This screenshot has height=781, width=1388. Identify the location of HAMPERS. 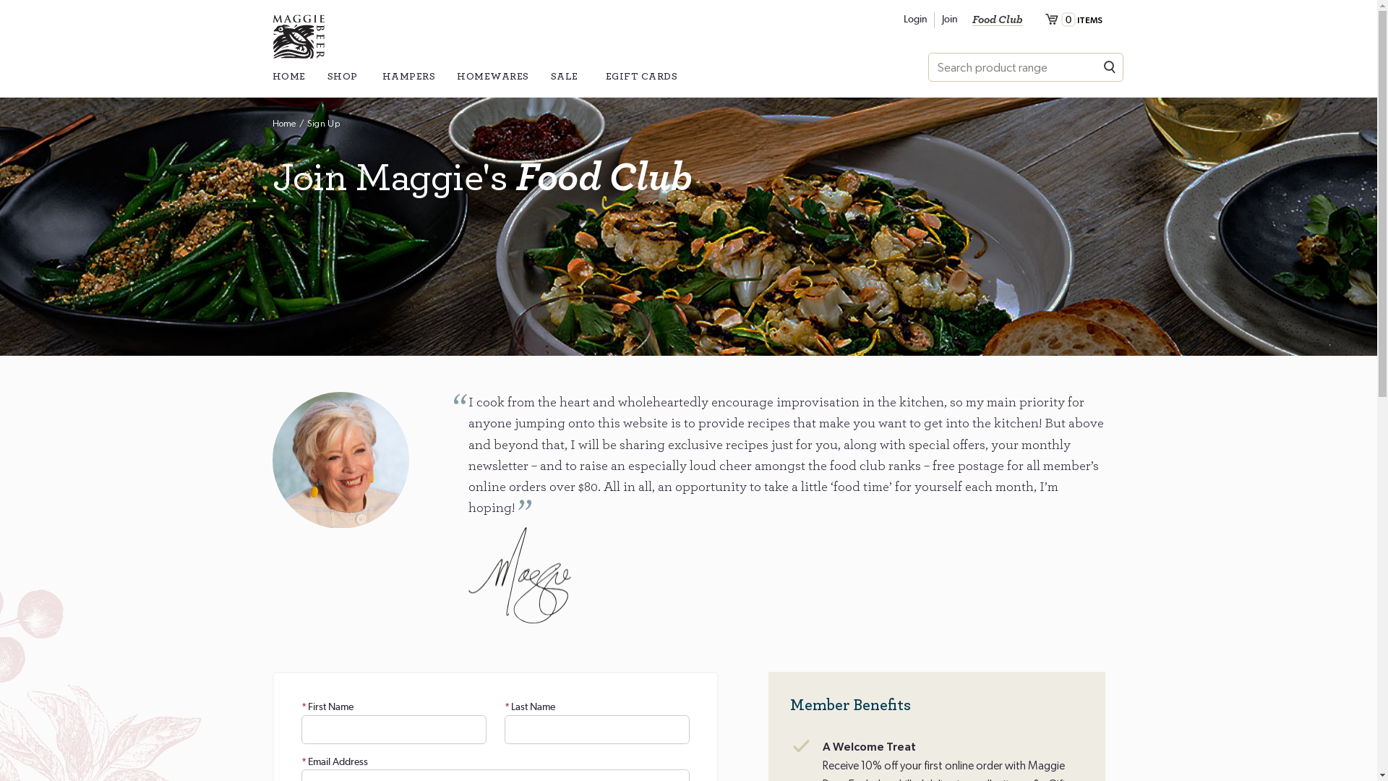
(408, 84).